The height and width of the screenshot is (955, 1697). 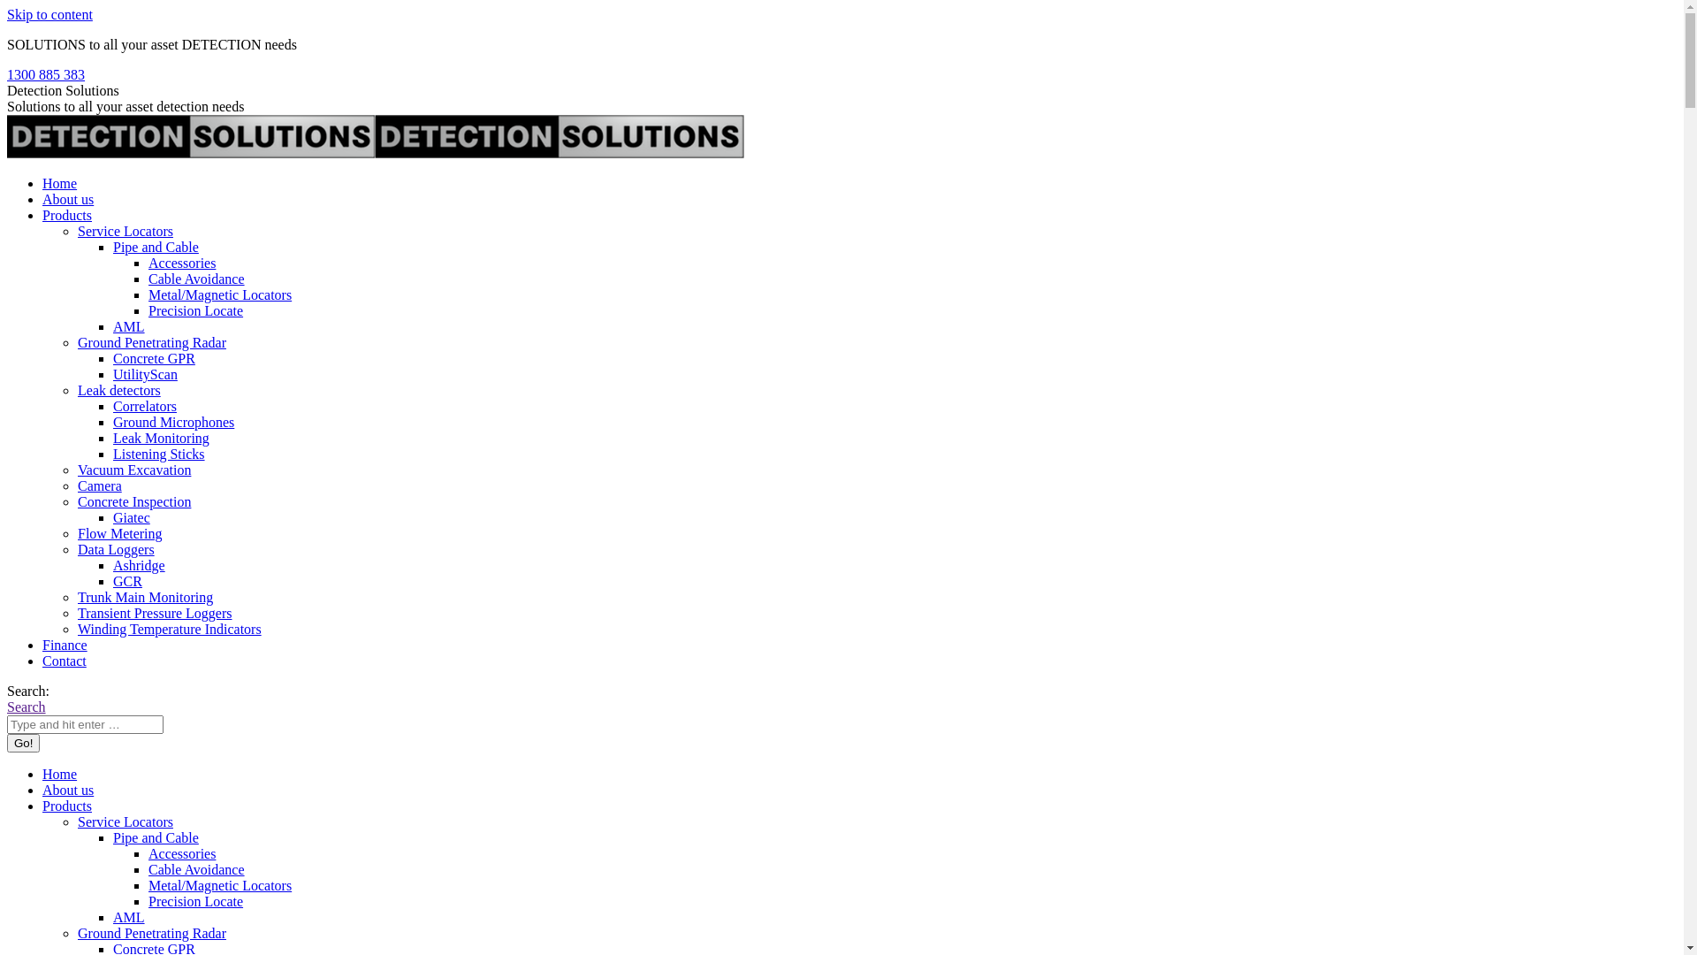 I want to click on Vacuum Excavation, so click(x=134, y=470).